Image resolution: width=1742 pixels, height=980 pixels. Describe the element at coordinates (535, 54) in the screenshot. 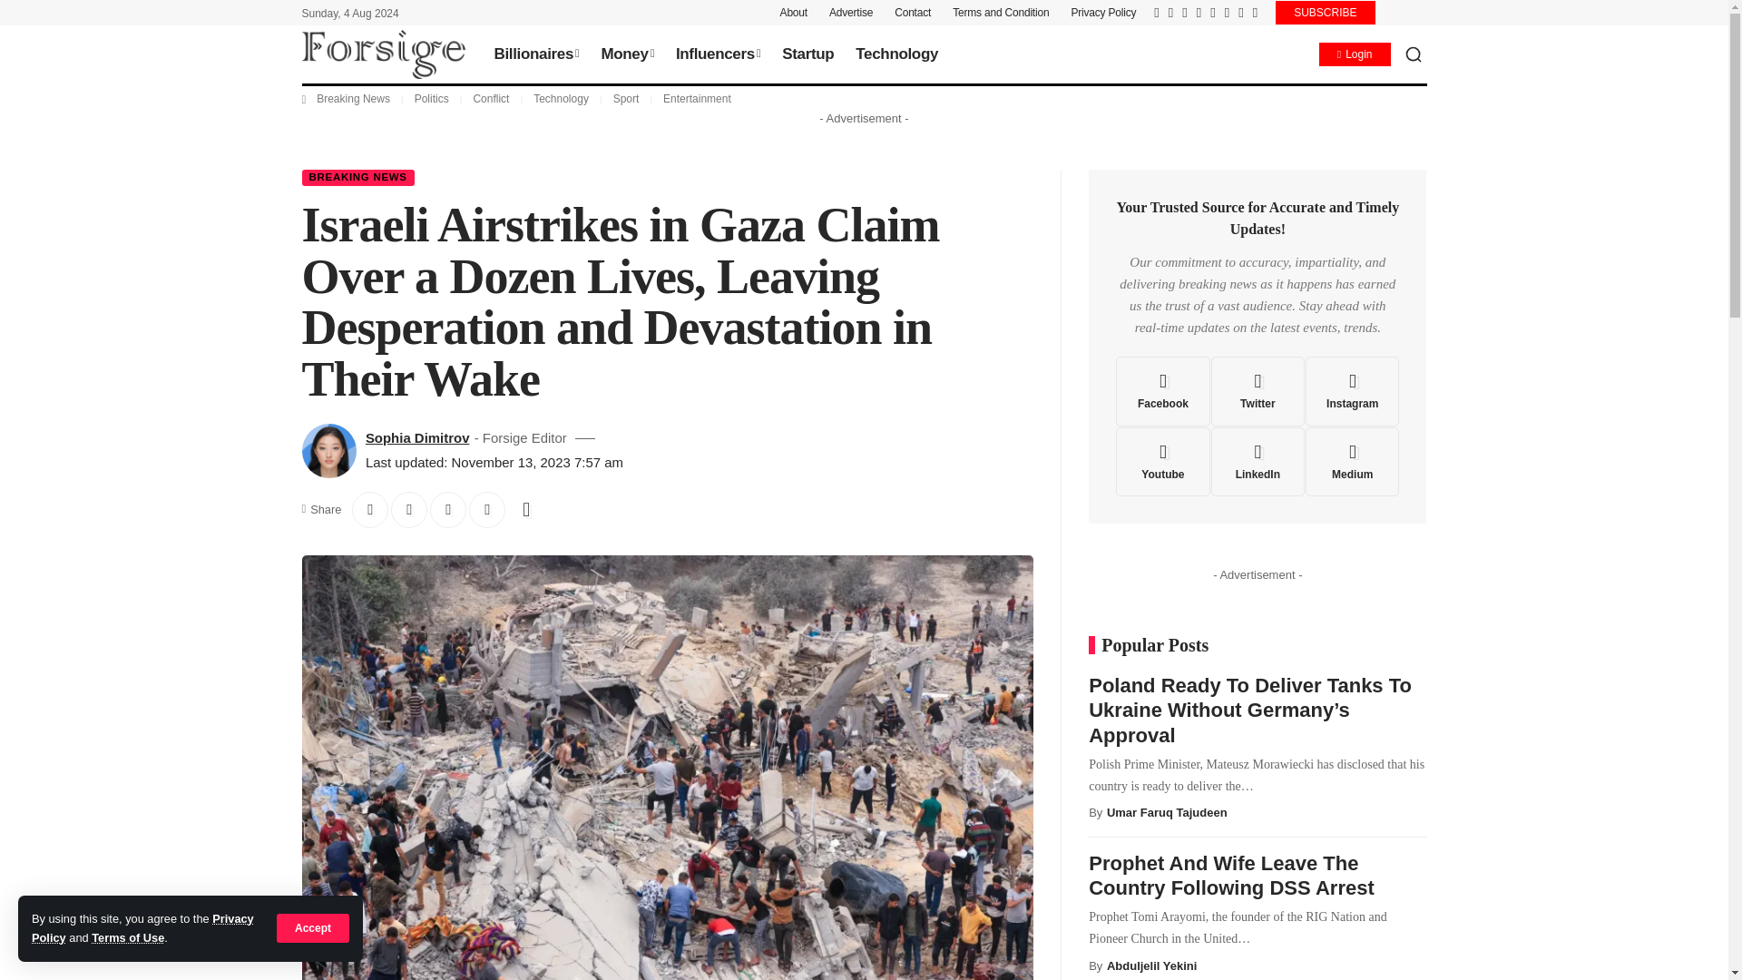

I see `Billionaires` at that location.